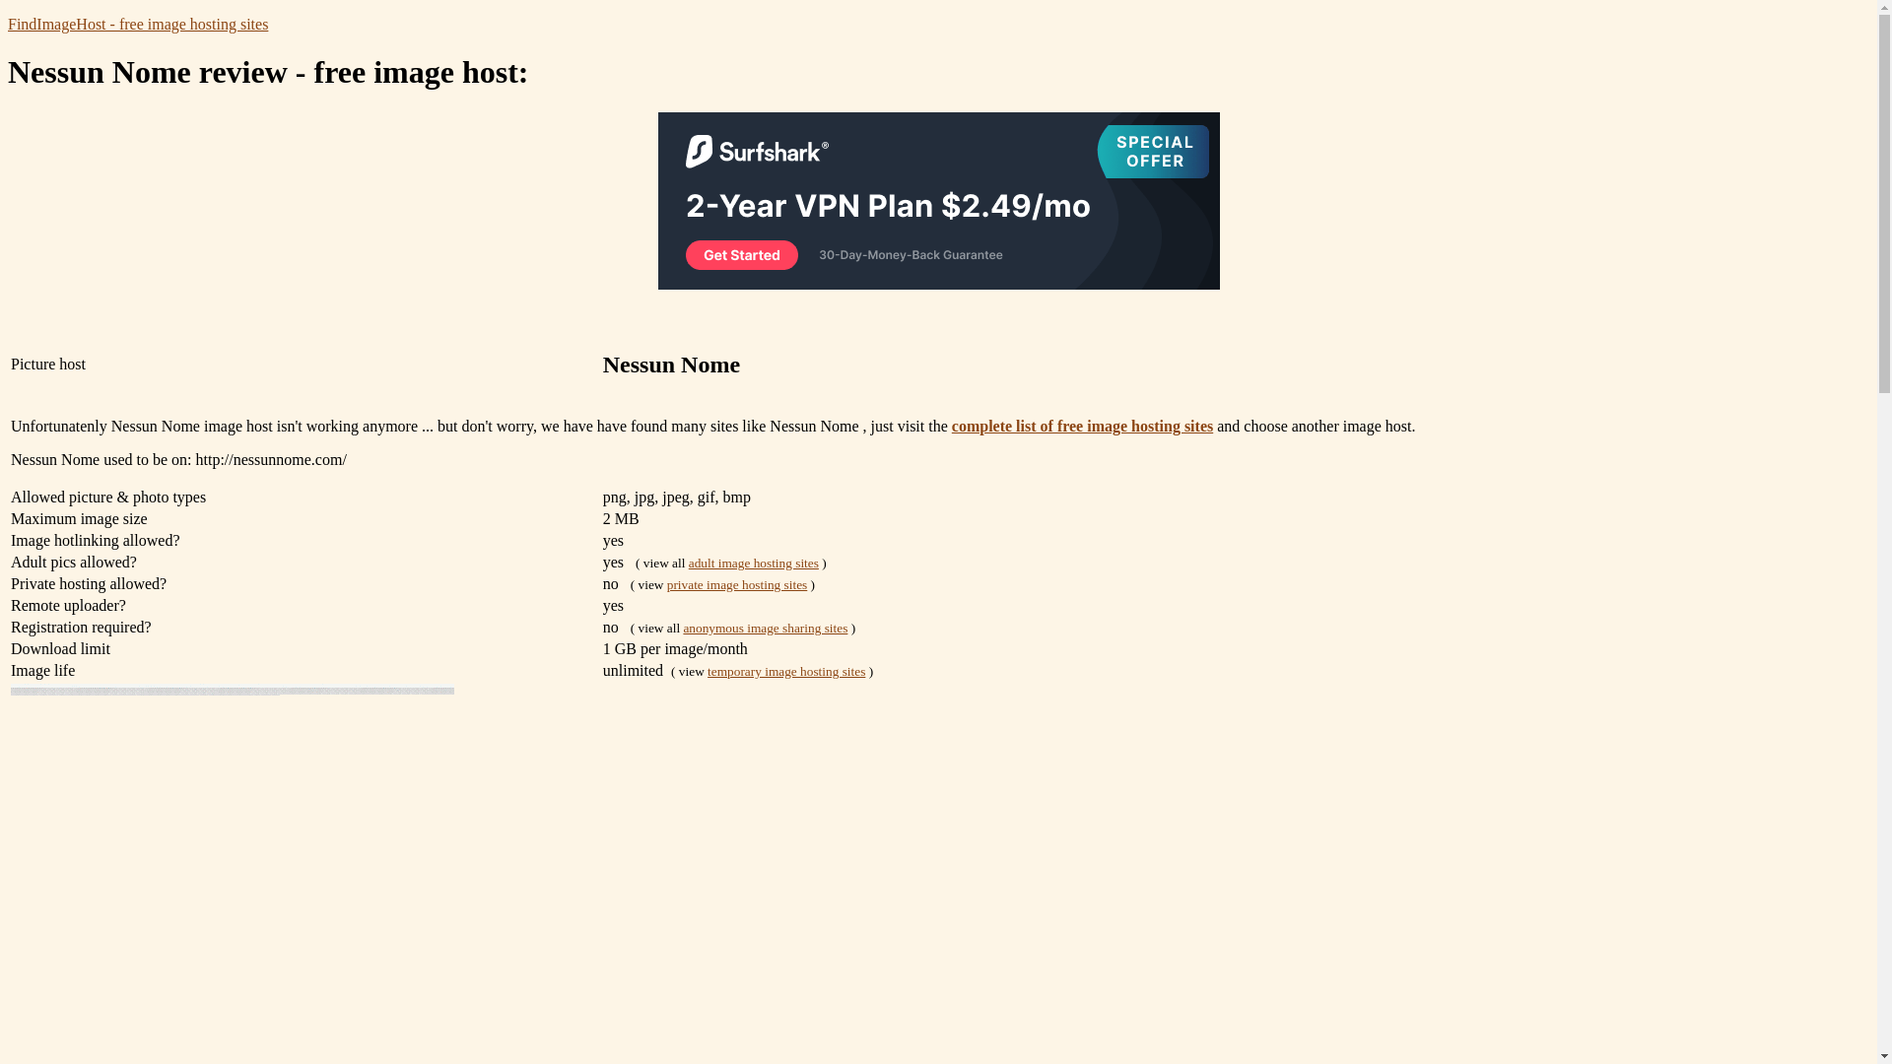  Describe the element at coordinates (765, 627) in the screenshot. I see `anonymous image sharing sites` at that location.